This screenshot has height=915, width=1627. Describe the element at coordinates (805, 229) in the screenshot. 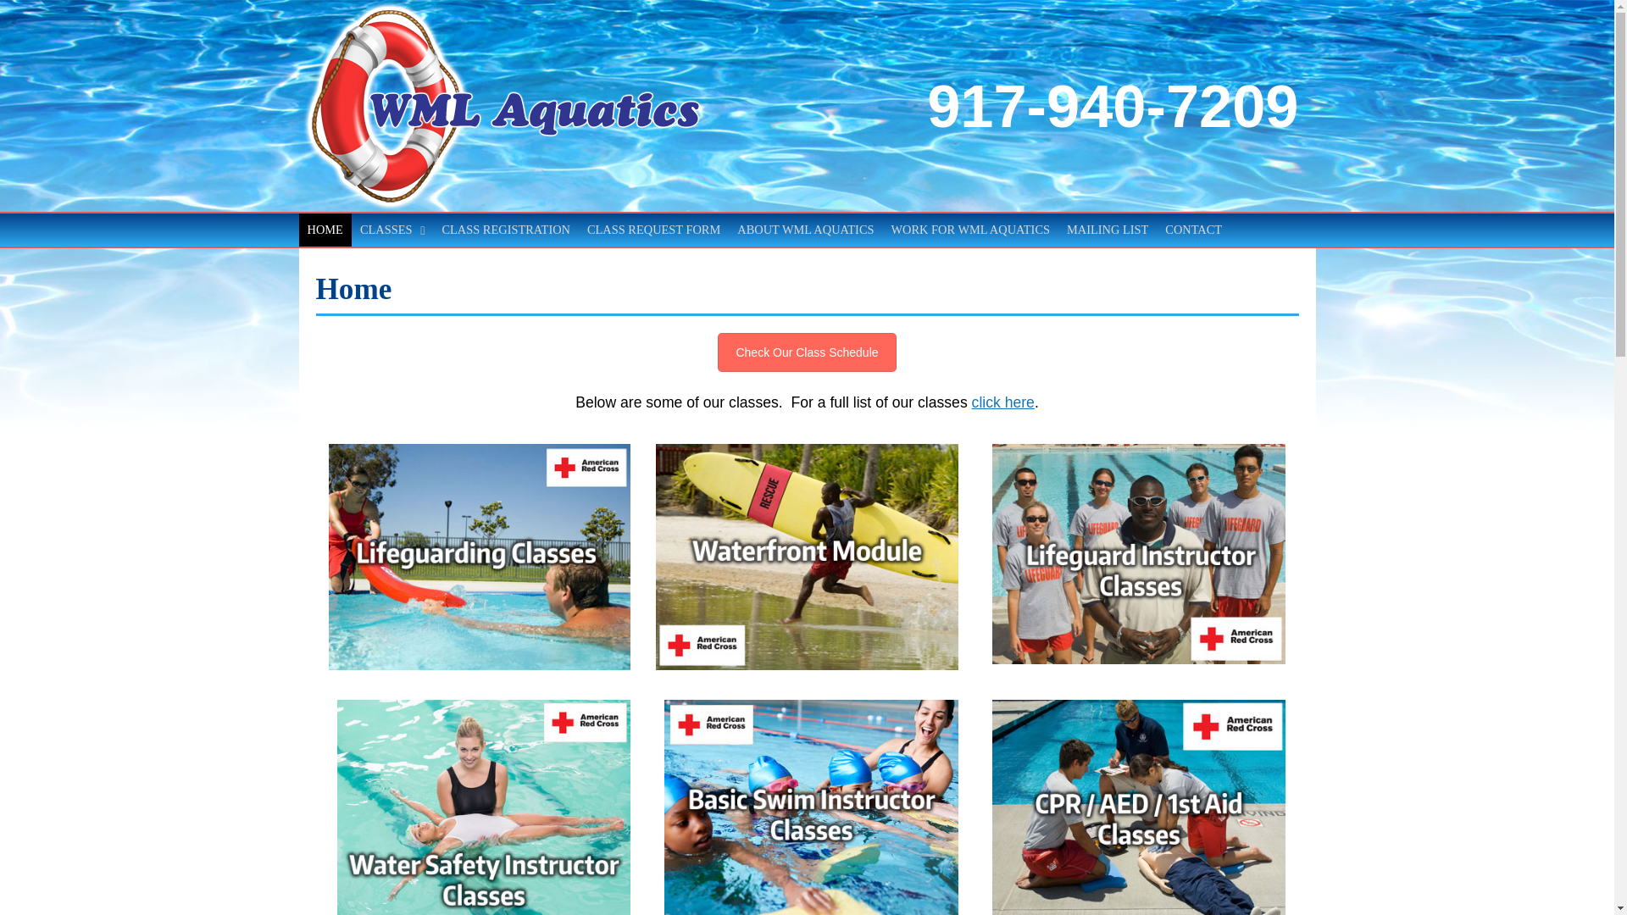

I see `ABOUT WML AQUATICS` at that location.